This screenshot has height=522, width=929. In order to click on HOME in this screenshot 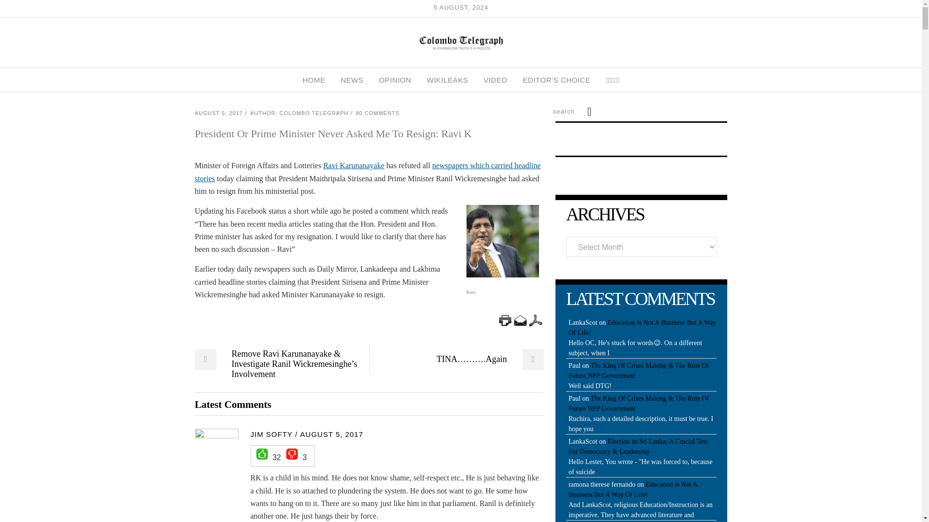, I will do `click(314, 80)`.